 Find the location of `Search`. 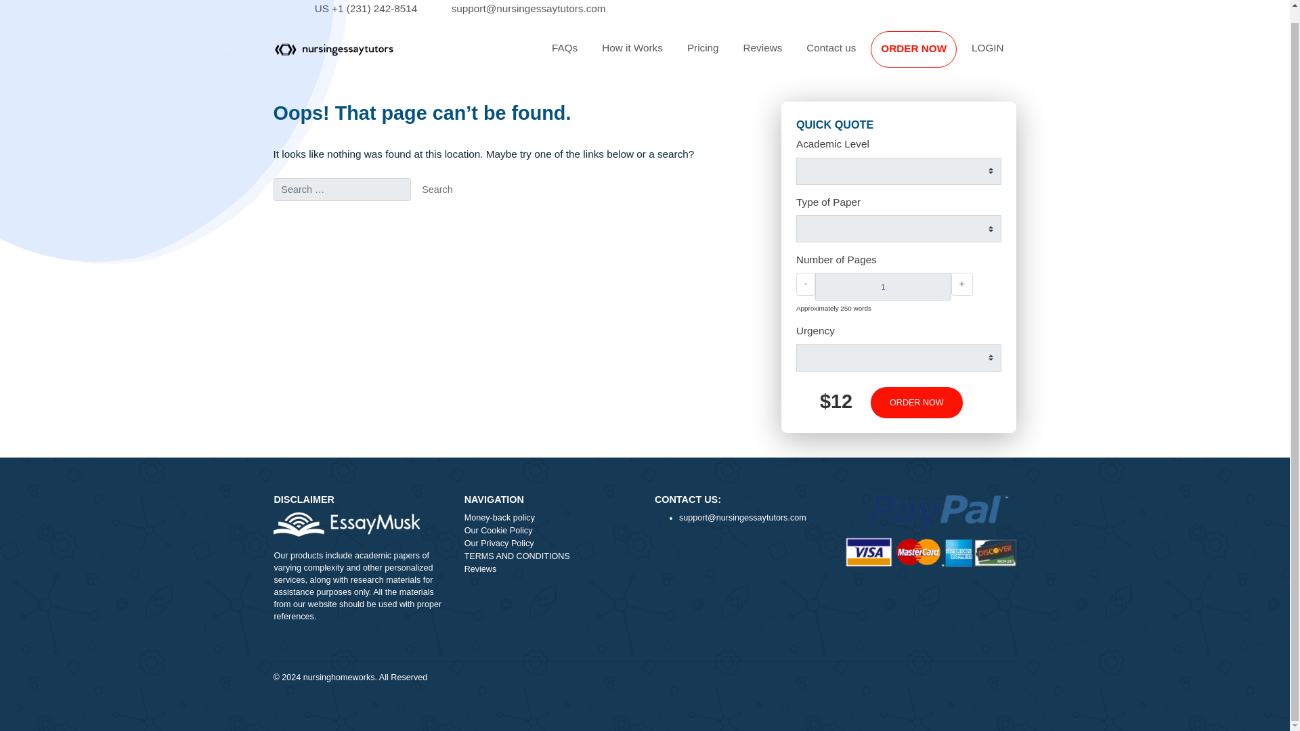

Search is located at coordinates (486, 212).